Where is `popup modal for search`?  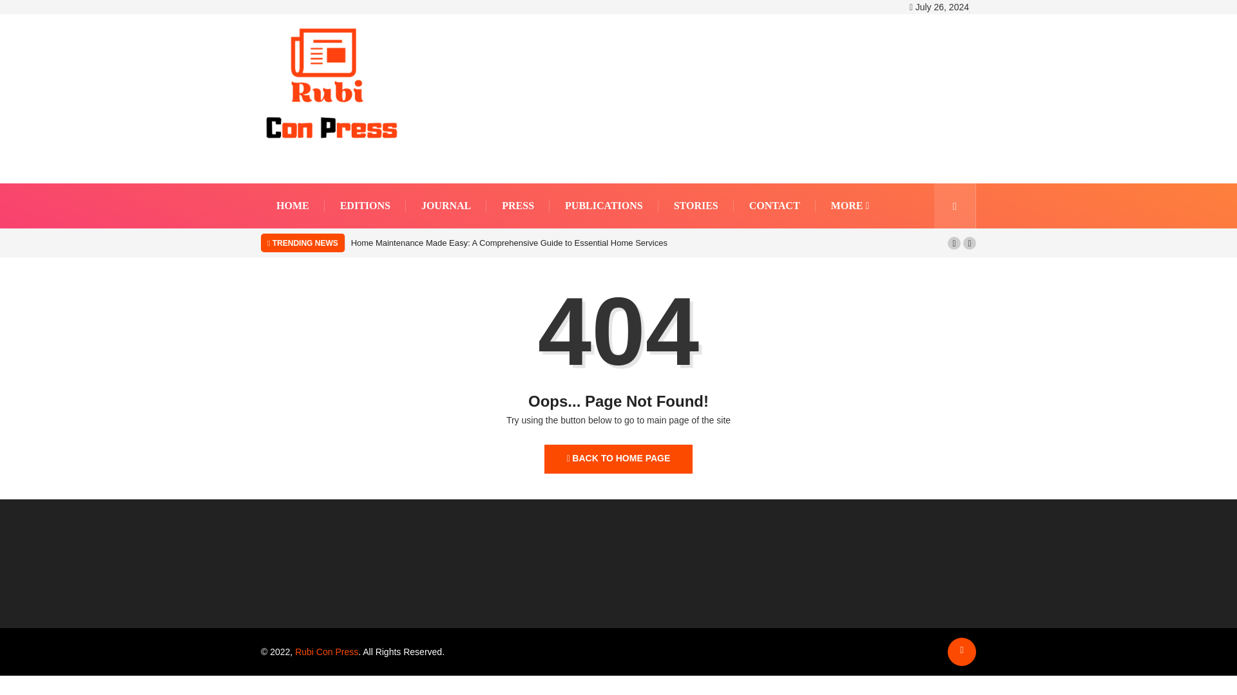 popup modal for search is located at coordinates (955, 206).